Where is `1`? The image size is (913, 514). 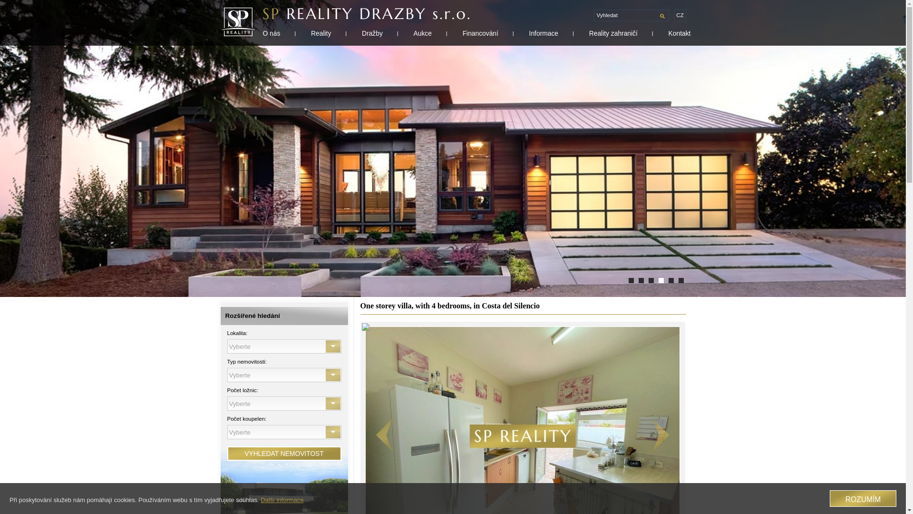
1 is located at coordinates (680, 281).